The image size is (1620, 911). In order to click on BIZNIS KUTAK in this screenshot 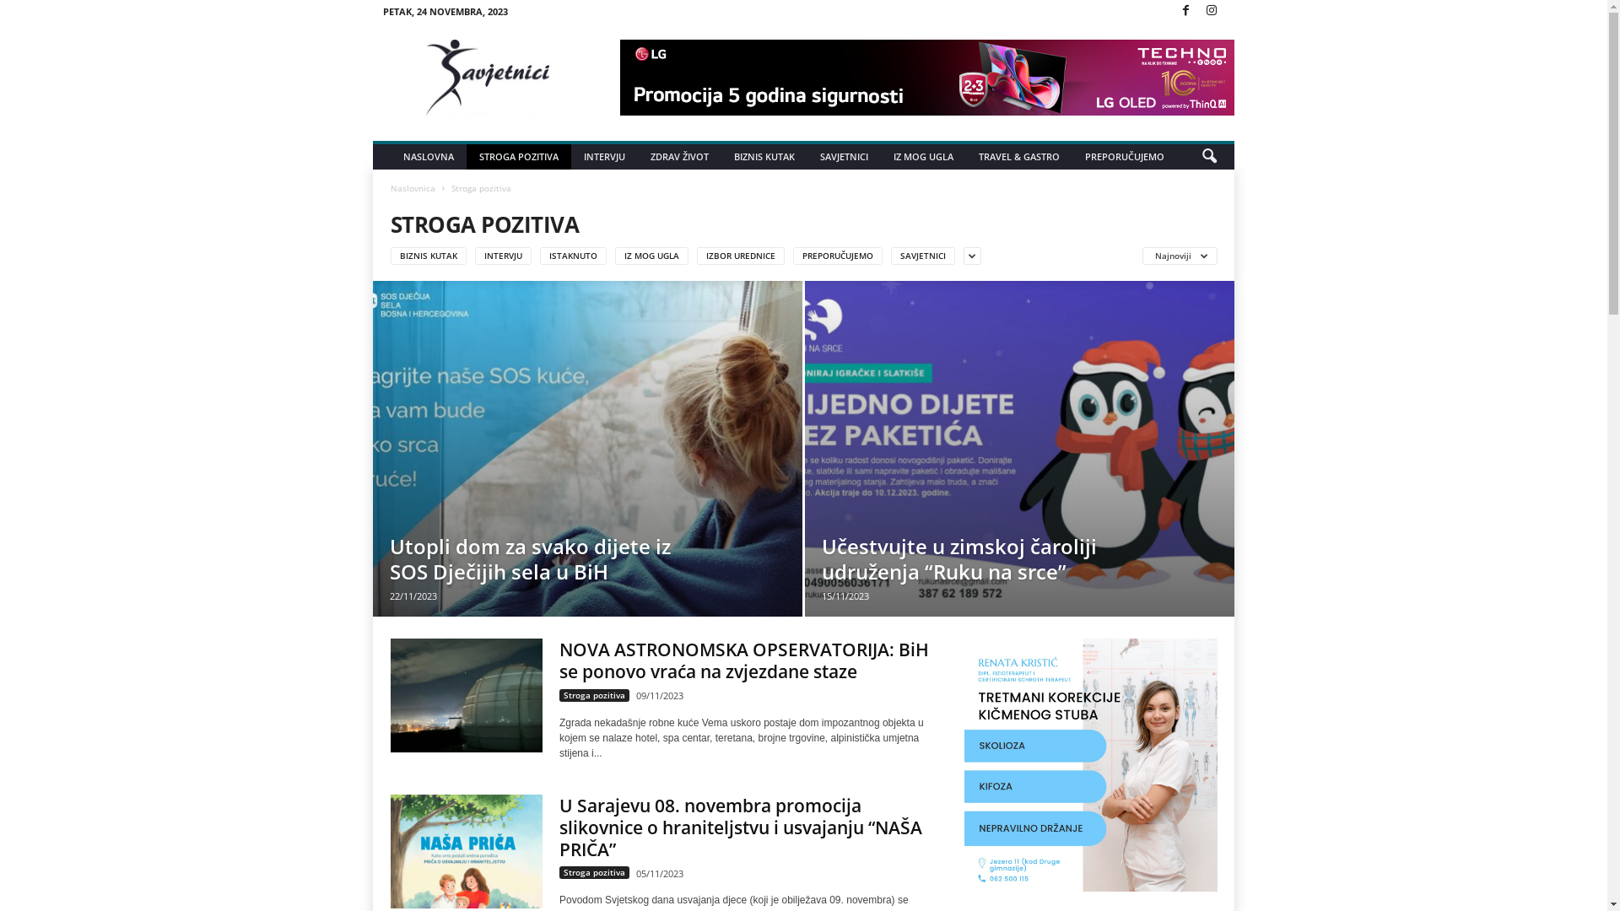, I will do `click(764, 157)`.